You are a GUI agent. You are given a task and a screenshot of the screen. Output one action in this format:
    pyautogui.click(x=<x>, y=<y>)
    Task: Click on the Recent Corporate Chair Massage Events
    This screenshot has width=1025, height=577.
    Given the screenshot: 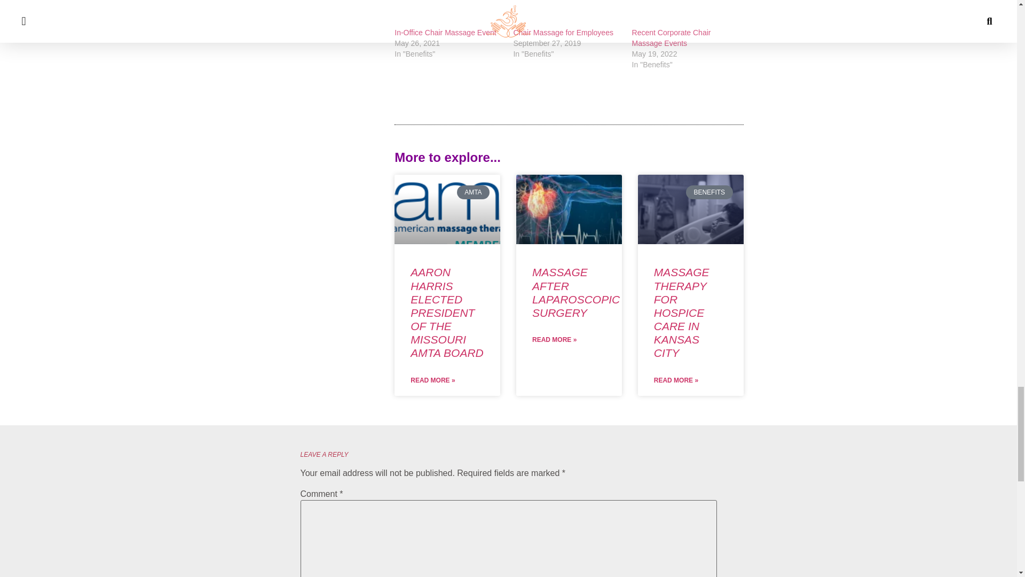 What is the action you would take?
    pyautogui.click(x=686, y=13)
    